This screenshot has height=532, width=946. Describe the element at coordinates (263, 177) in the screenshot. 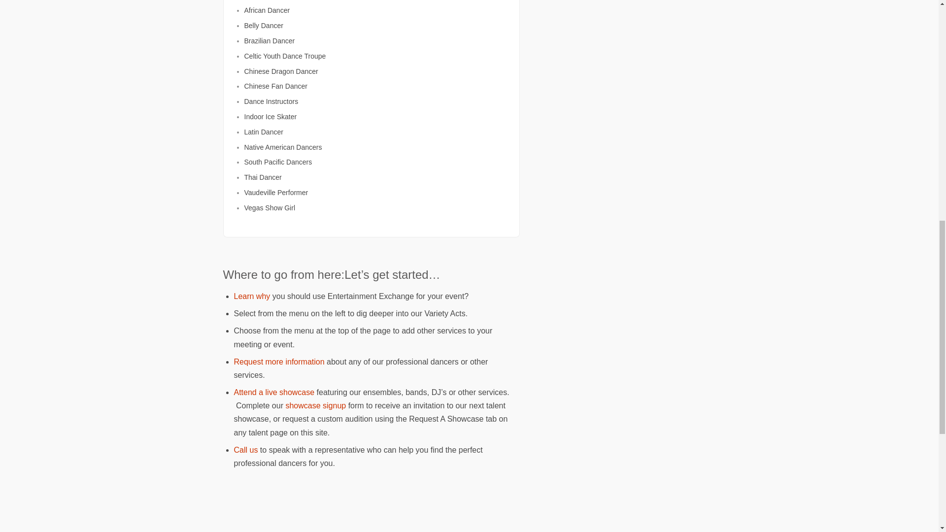

I see `Thai Dancer` at that location.